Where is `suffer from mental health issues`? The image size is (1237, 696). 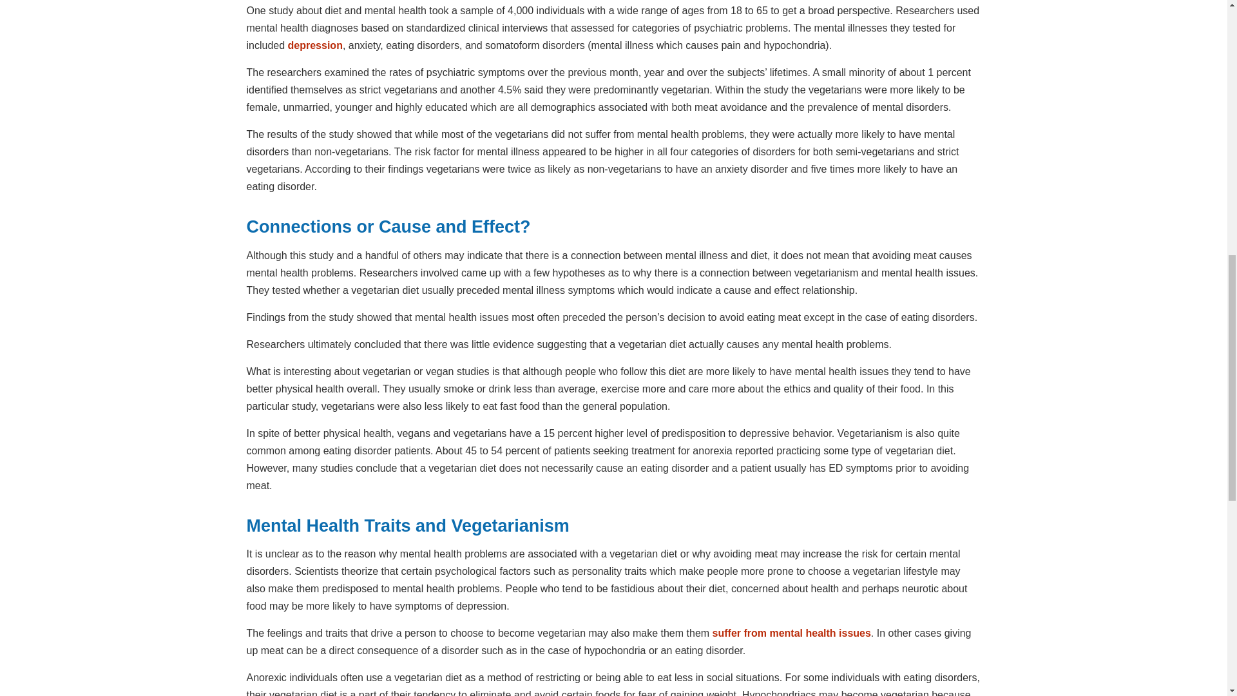 suffer from mental health issues is located at coordinates (791, 633).